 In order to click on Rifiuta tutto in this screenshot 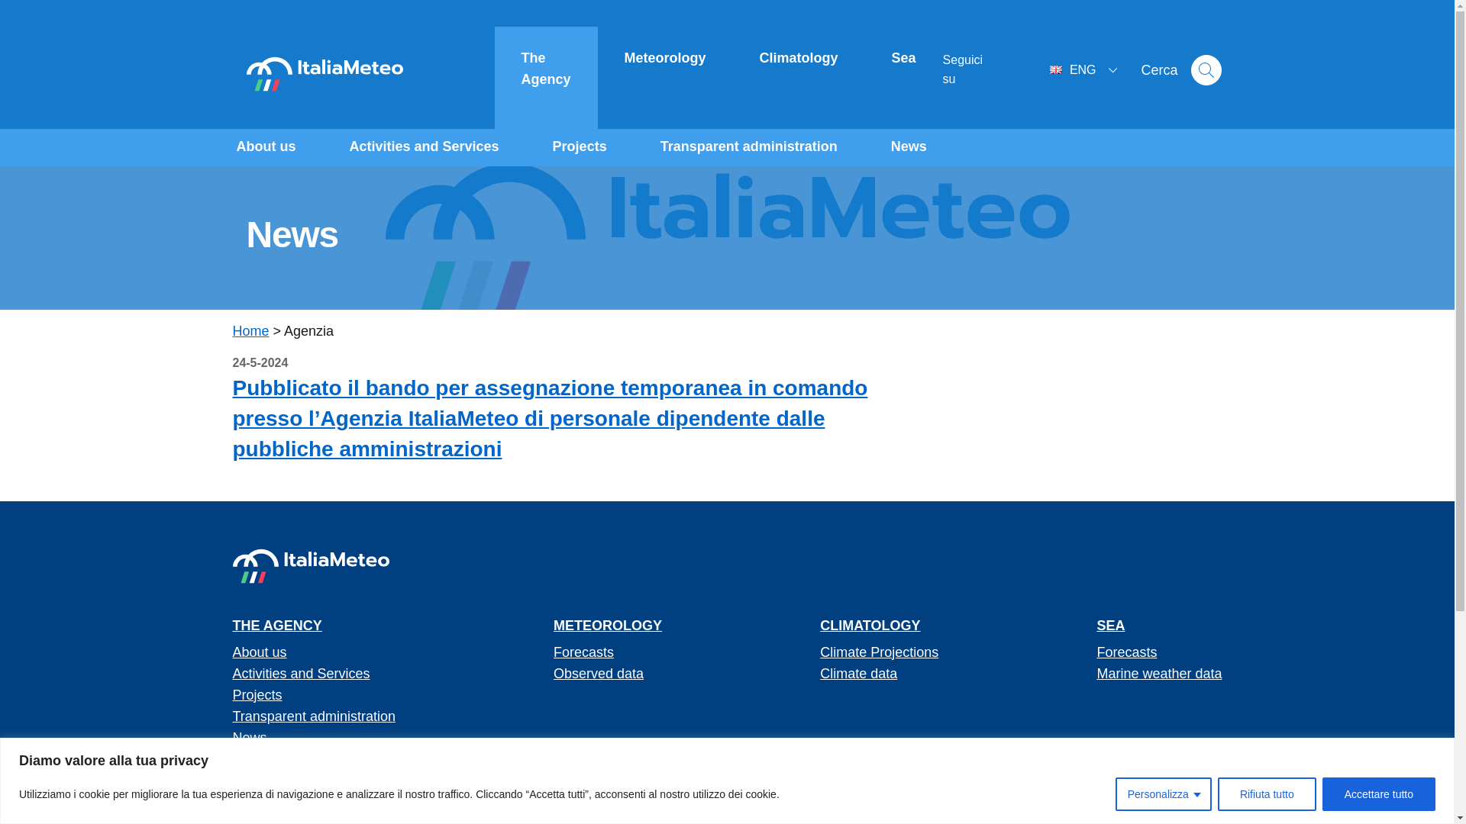, I will do `click(1267, 793)`.